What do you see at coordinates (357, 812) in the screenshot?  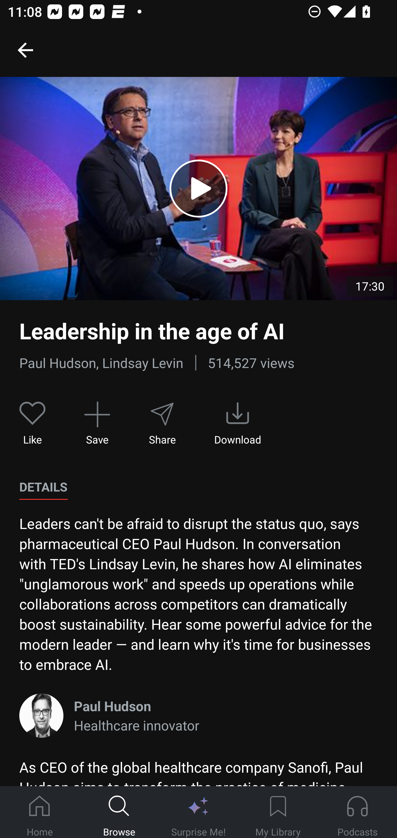 I see `Podcasts` at bounding box center [357, 812].